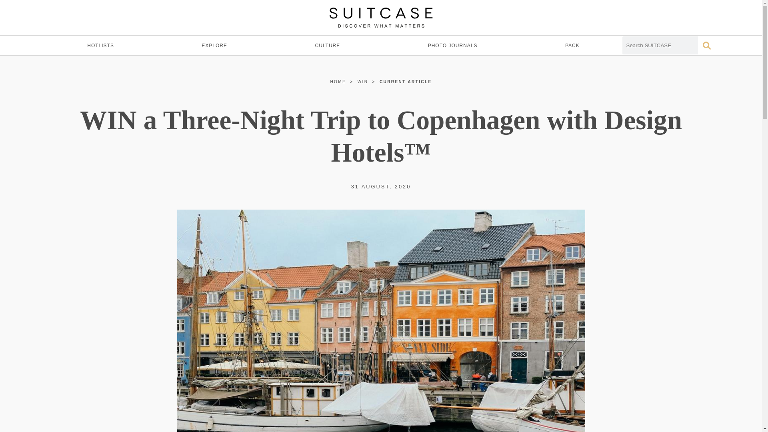  I want to click on CULTURE, so click(327, 46).